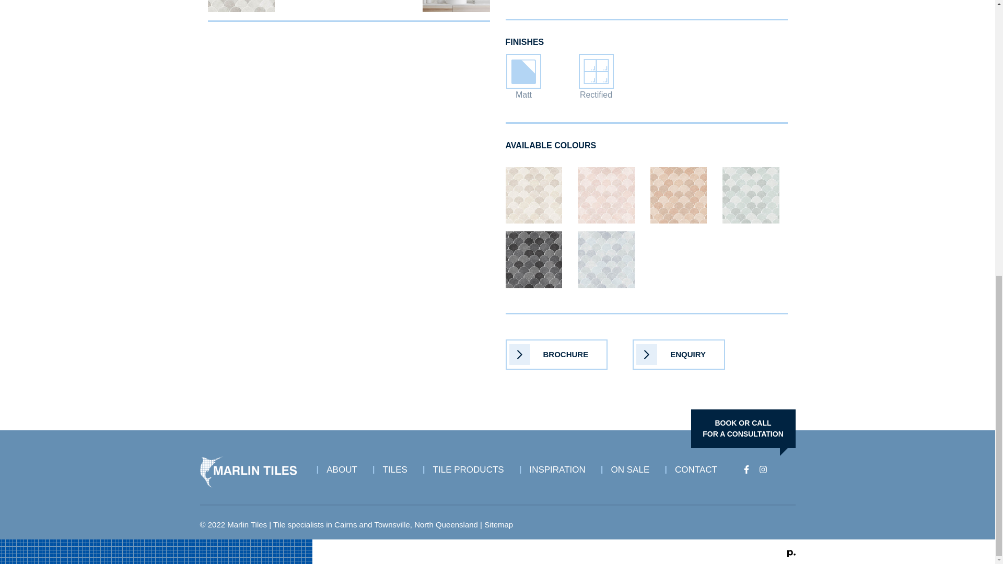  Describe the element at coordinates (561, 466) in the screenshot. I see `CONTACT` at that location.